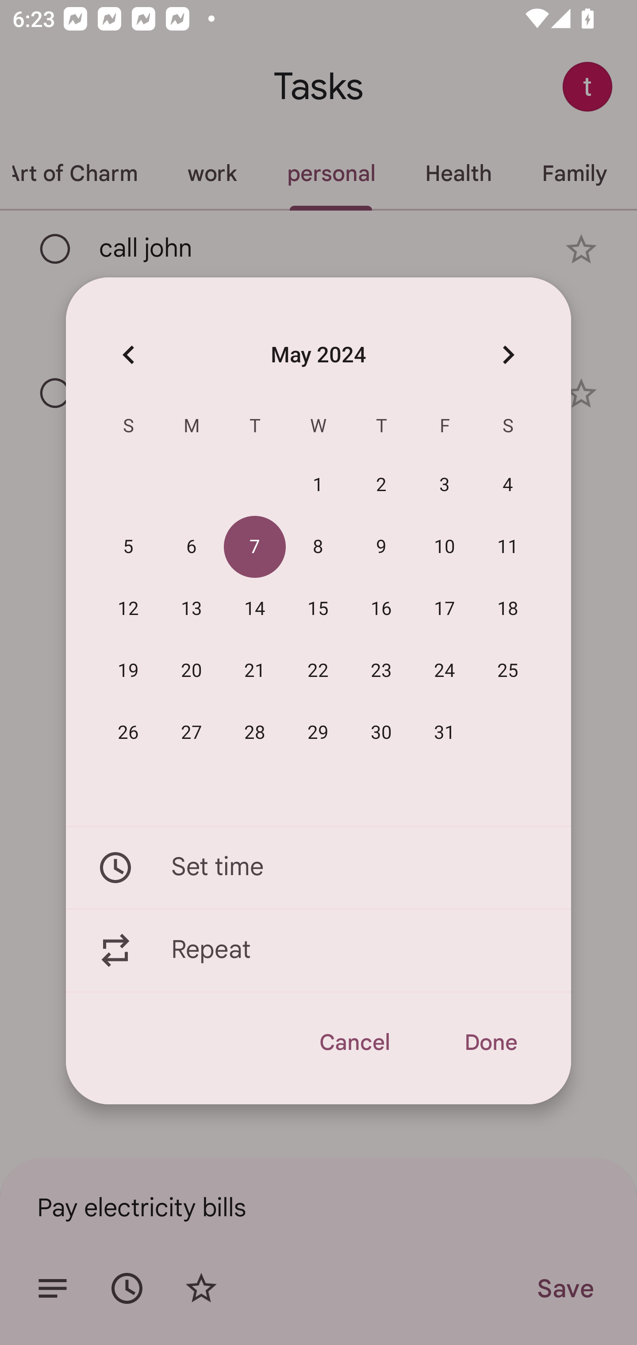 This screenshot has height=1345, width=637. What do you see at coordinates (445, 547) in the screenshot?
I see `10 10 May 2024` at bounding box center [445, 547].